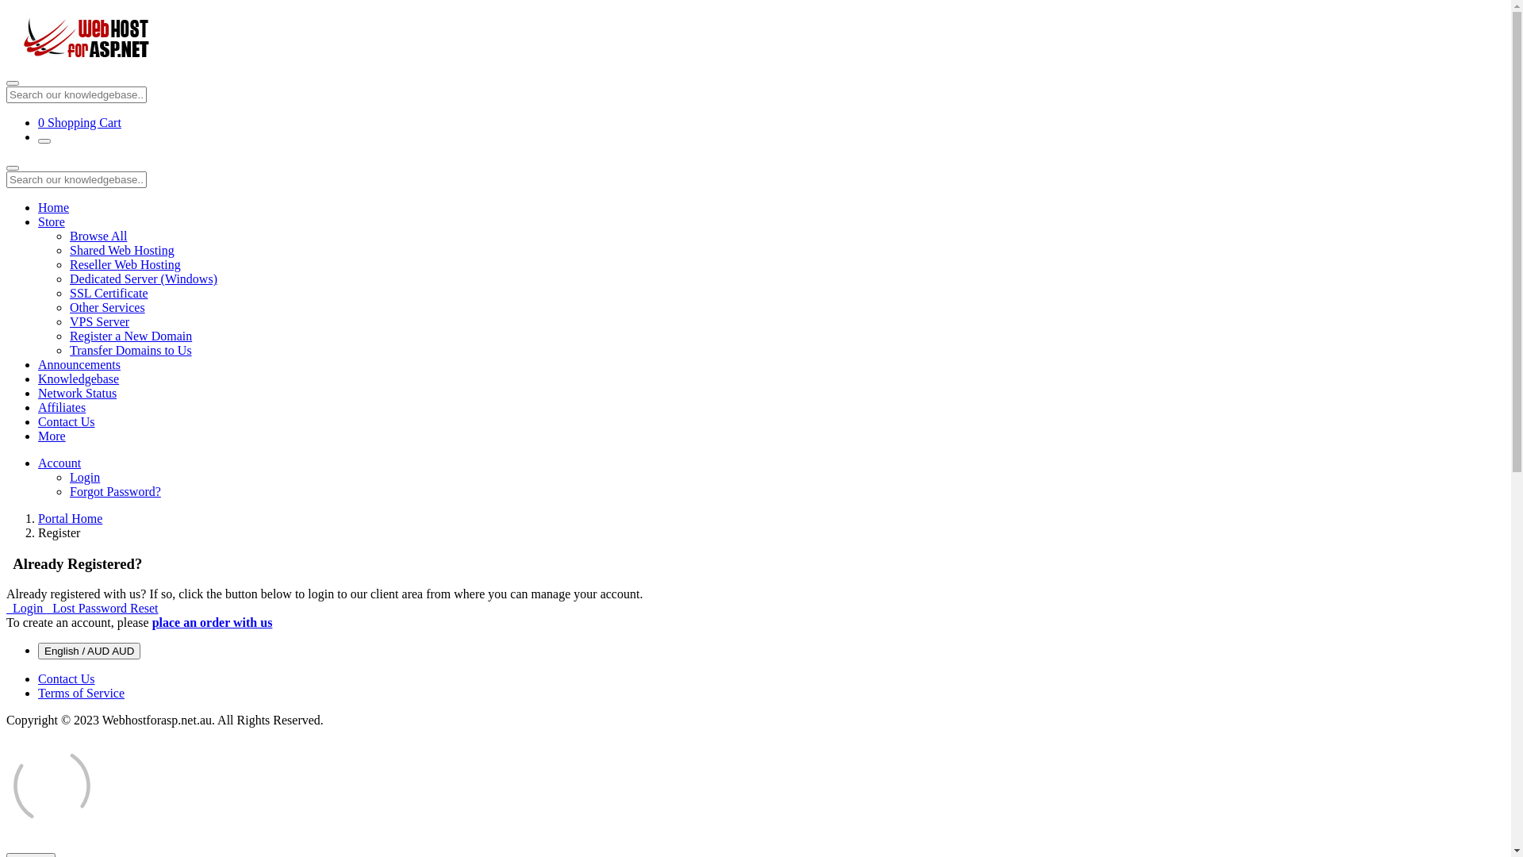  What do you see at coordinates (81, 694) in the screenshot?
I see `Terms of Service` at bounding box center [81, 694].